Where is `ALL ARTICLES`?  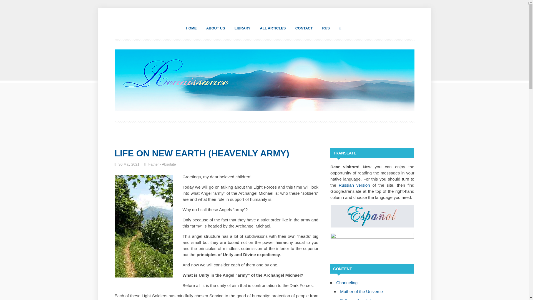
ALL ARTICLES is located at coordinates (273, 28).